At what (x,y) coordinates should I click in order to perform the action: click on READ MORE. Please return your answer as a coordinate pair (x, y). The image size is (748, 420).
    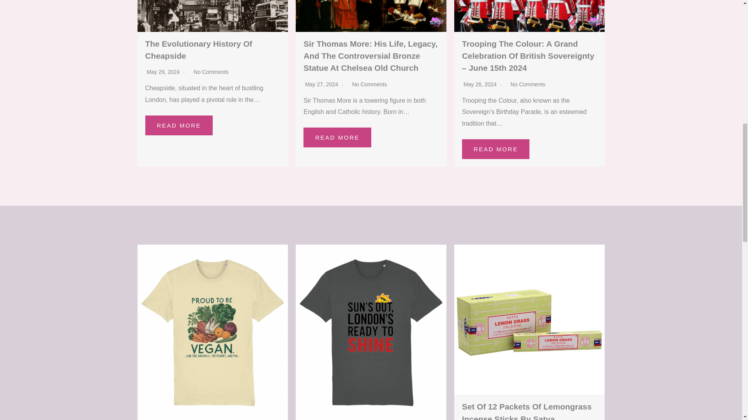
    Looking at the image, I should click on (178, 125).